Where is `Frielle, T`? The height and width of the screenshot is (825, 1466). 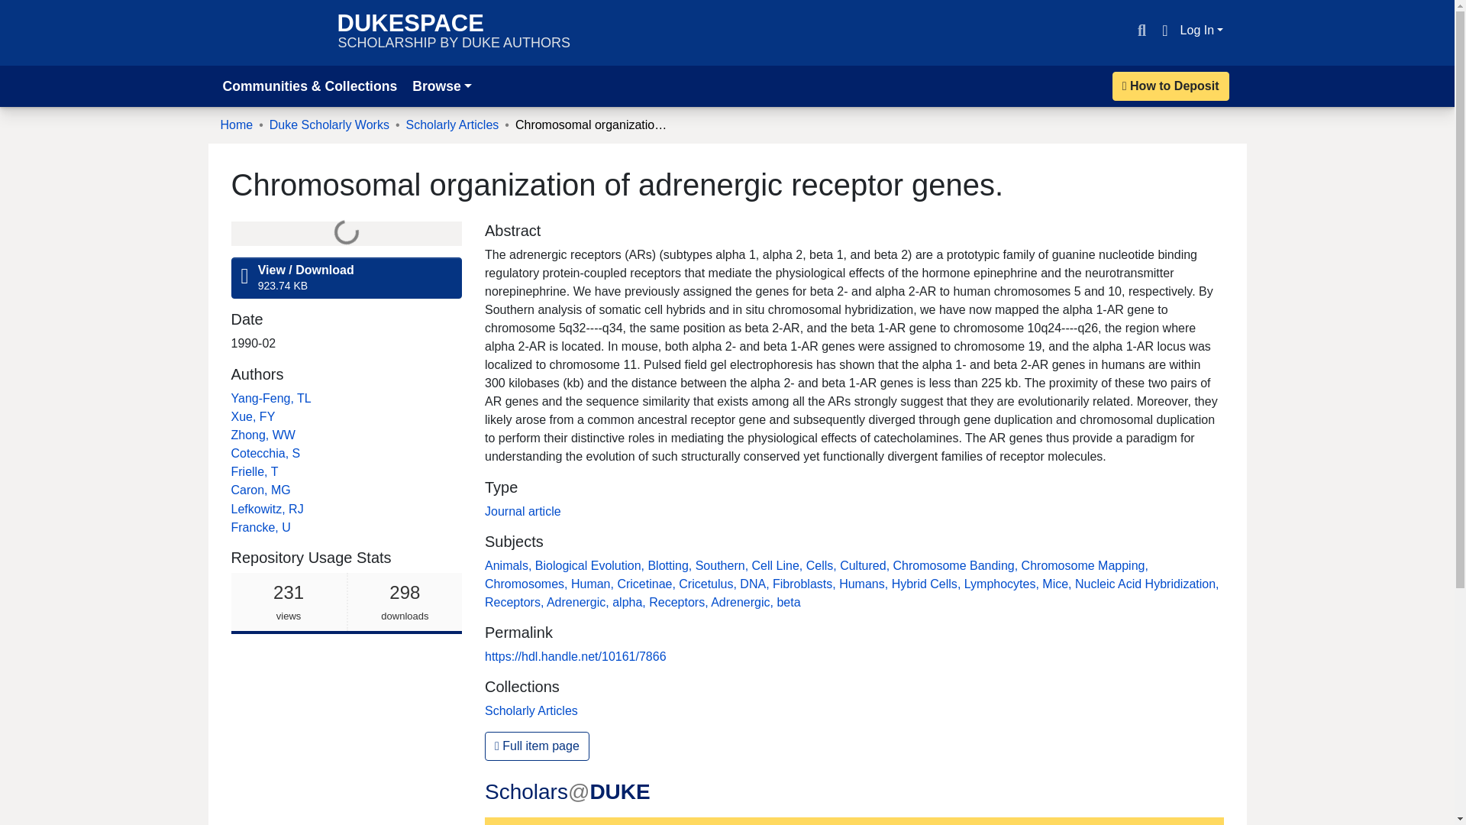 Frielle, T is located at coordinates (454, 32).